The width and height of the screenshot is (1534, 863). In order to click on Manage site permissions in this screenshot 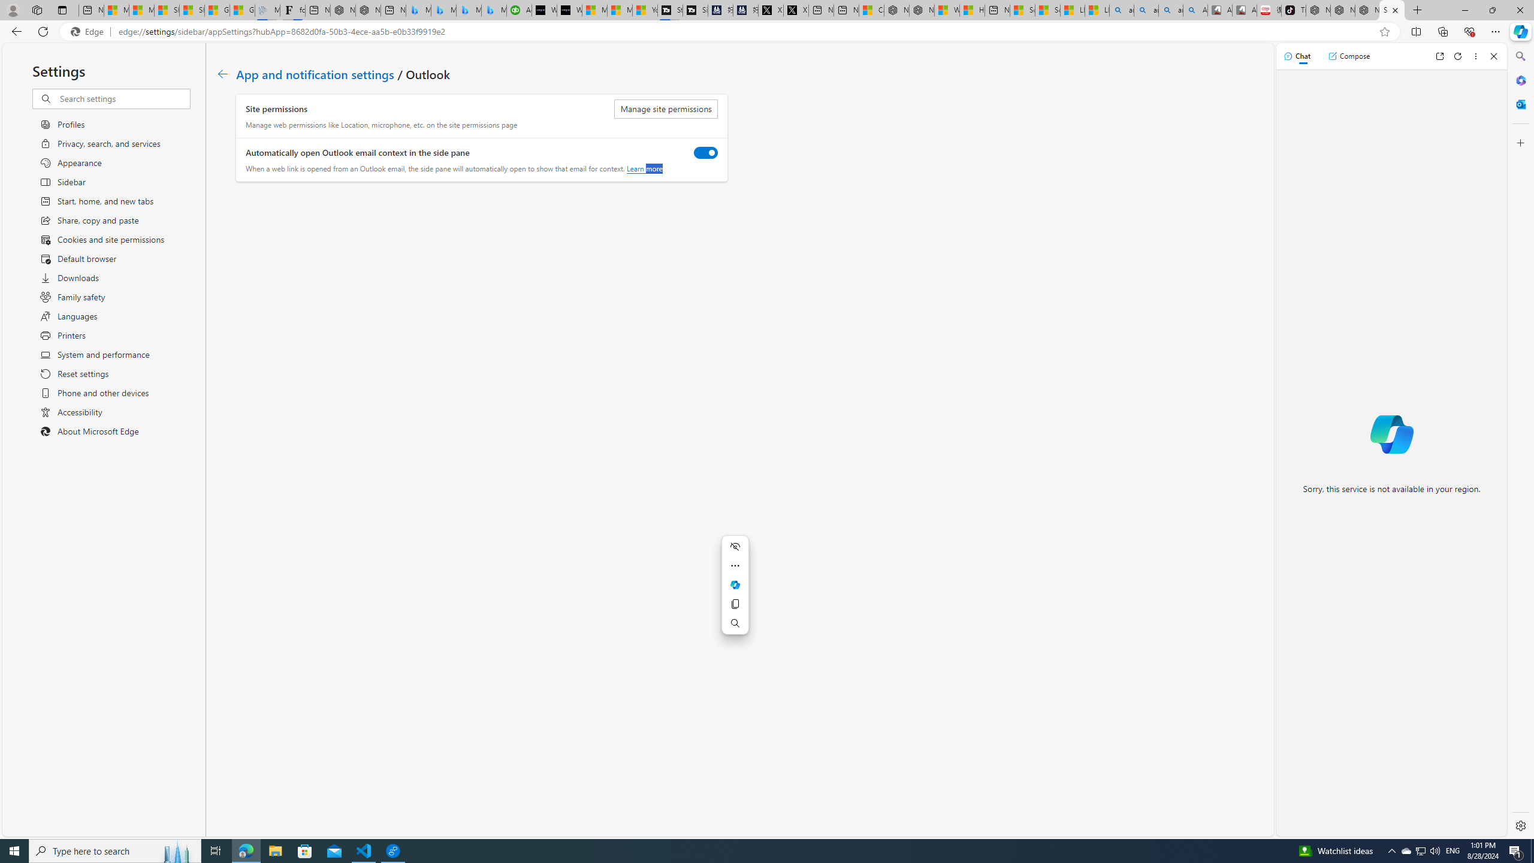, I will do `click(666, 109)`.